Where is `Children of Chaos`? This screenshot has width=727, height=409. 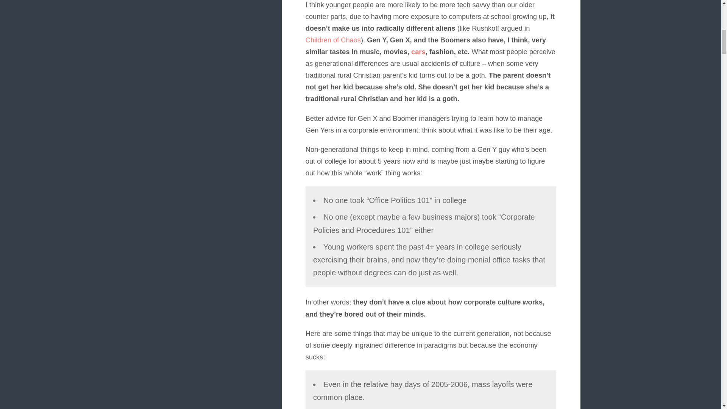
Children of Chaos is located at coordinates (333, 40).